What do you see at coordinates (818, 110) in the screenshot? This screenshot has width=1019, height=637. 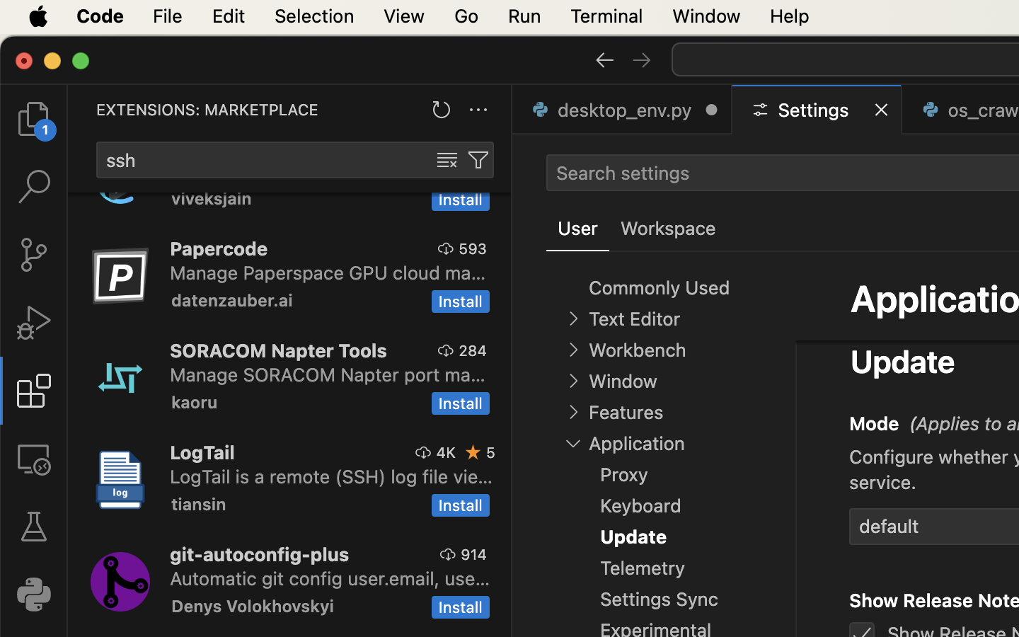 I see `1 Settings  ` at bounding box center [818, 110].